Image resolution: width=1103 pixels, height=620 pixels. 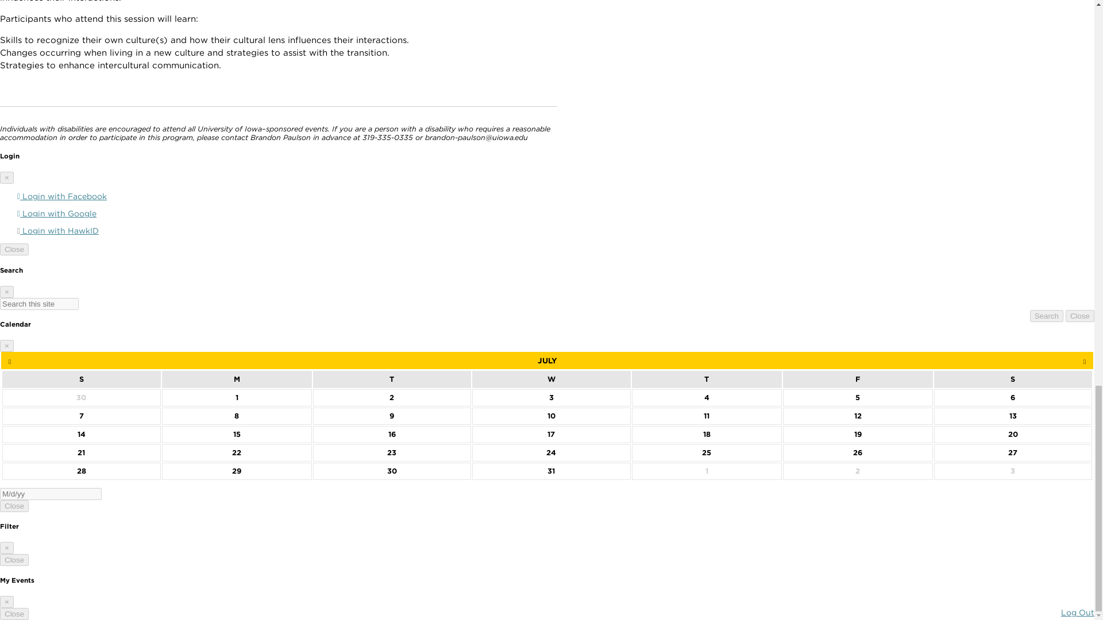 I want to click on Monday, July 1, 2024, so click(x=237, y=398).